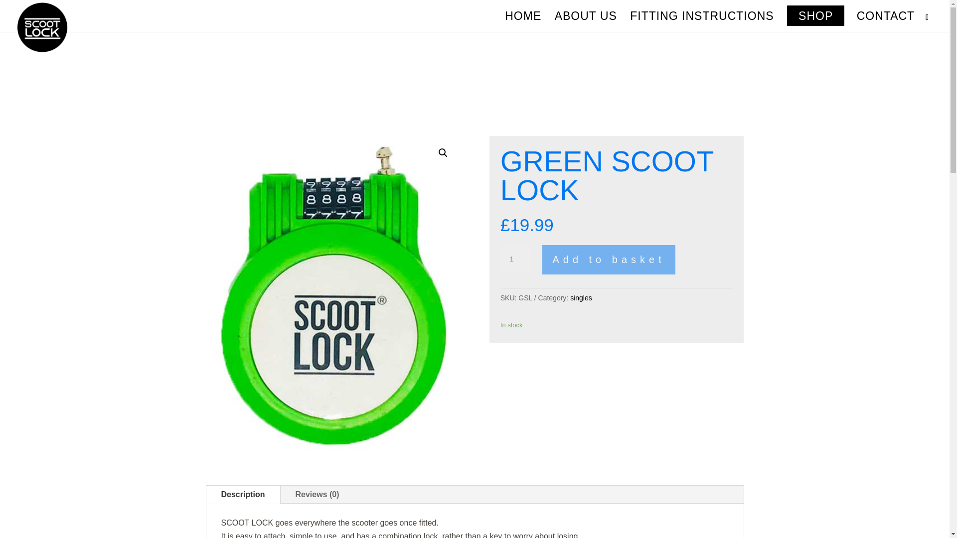 Image resolution: width=957 pixels, height=538 pixels. I want to click on singles, so click(581, 297).